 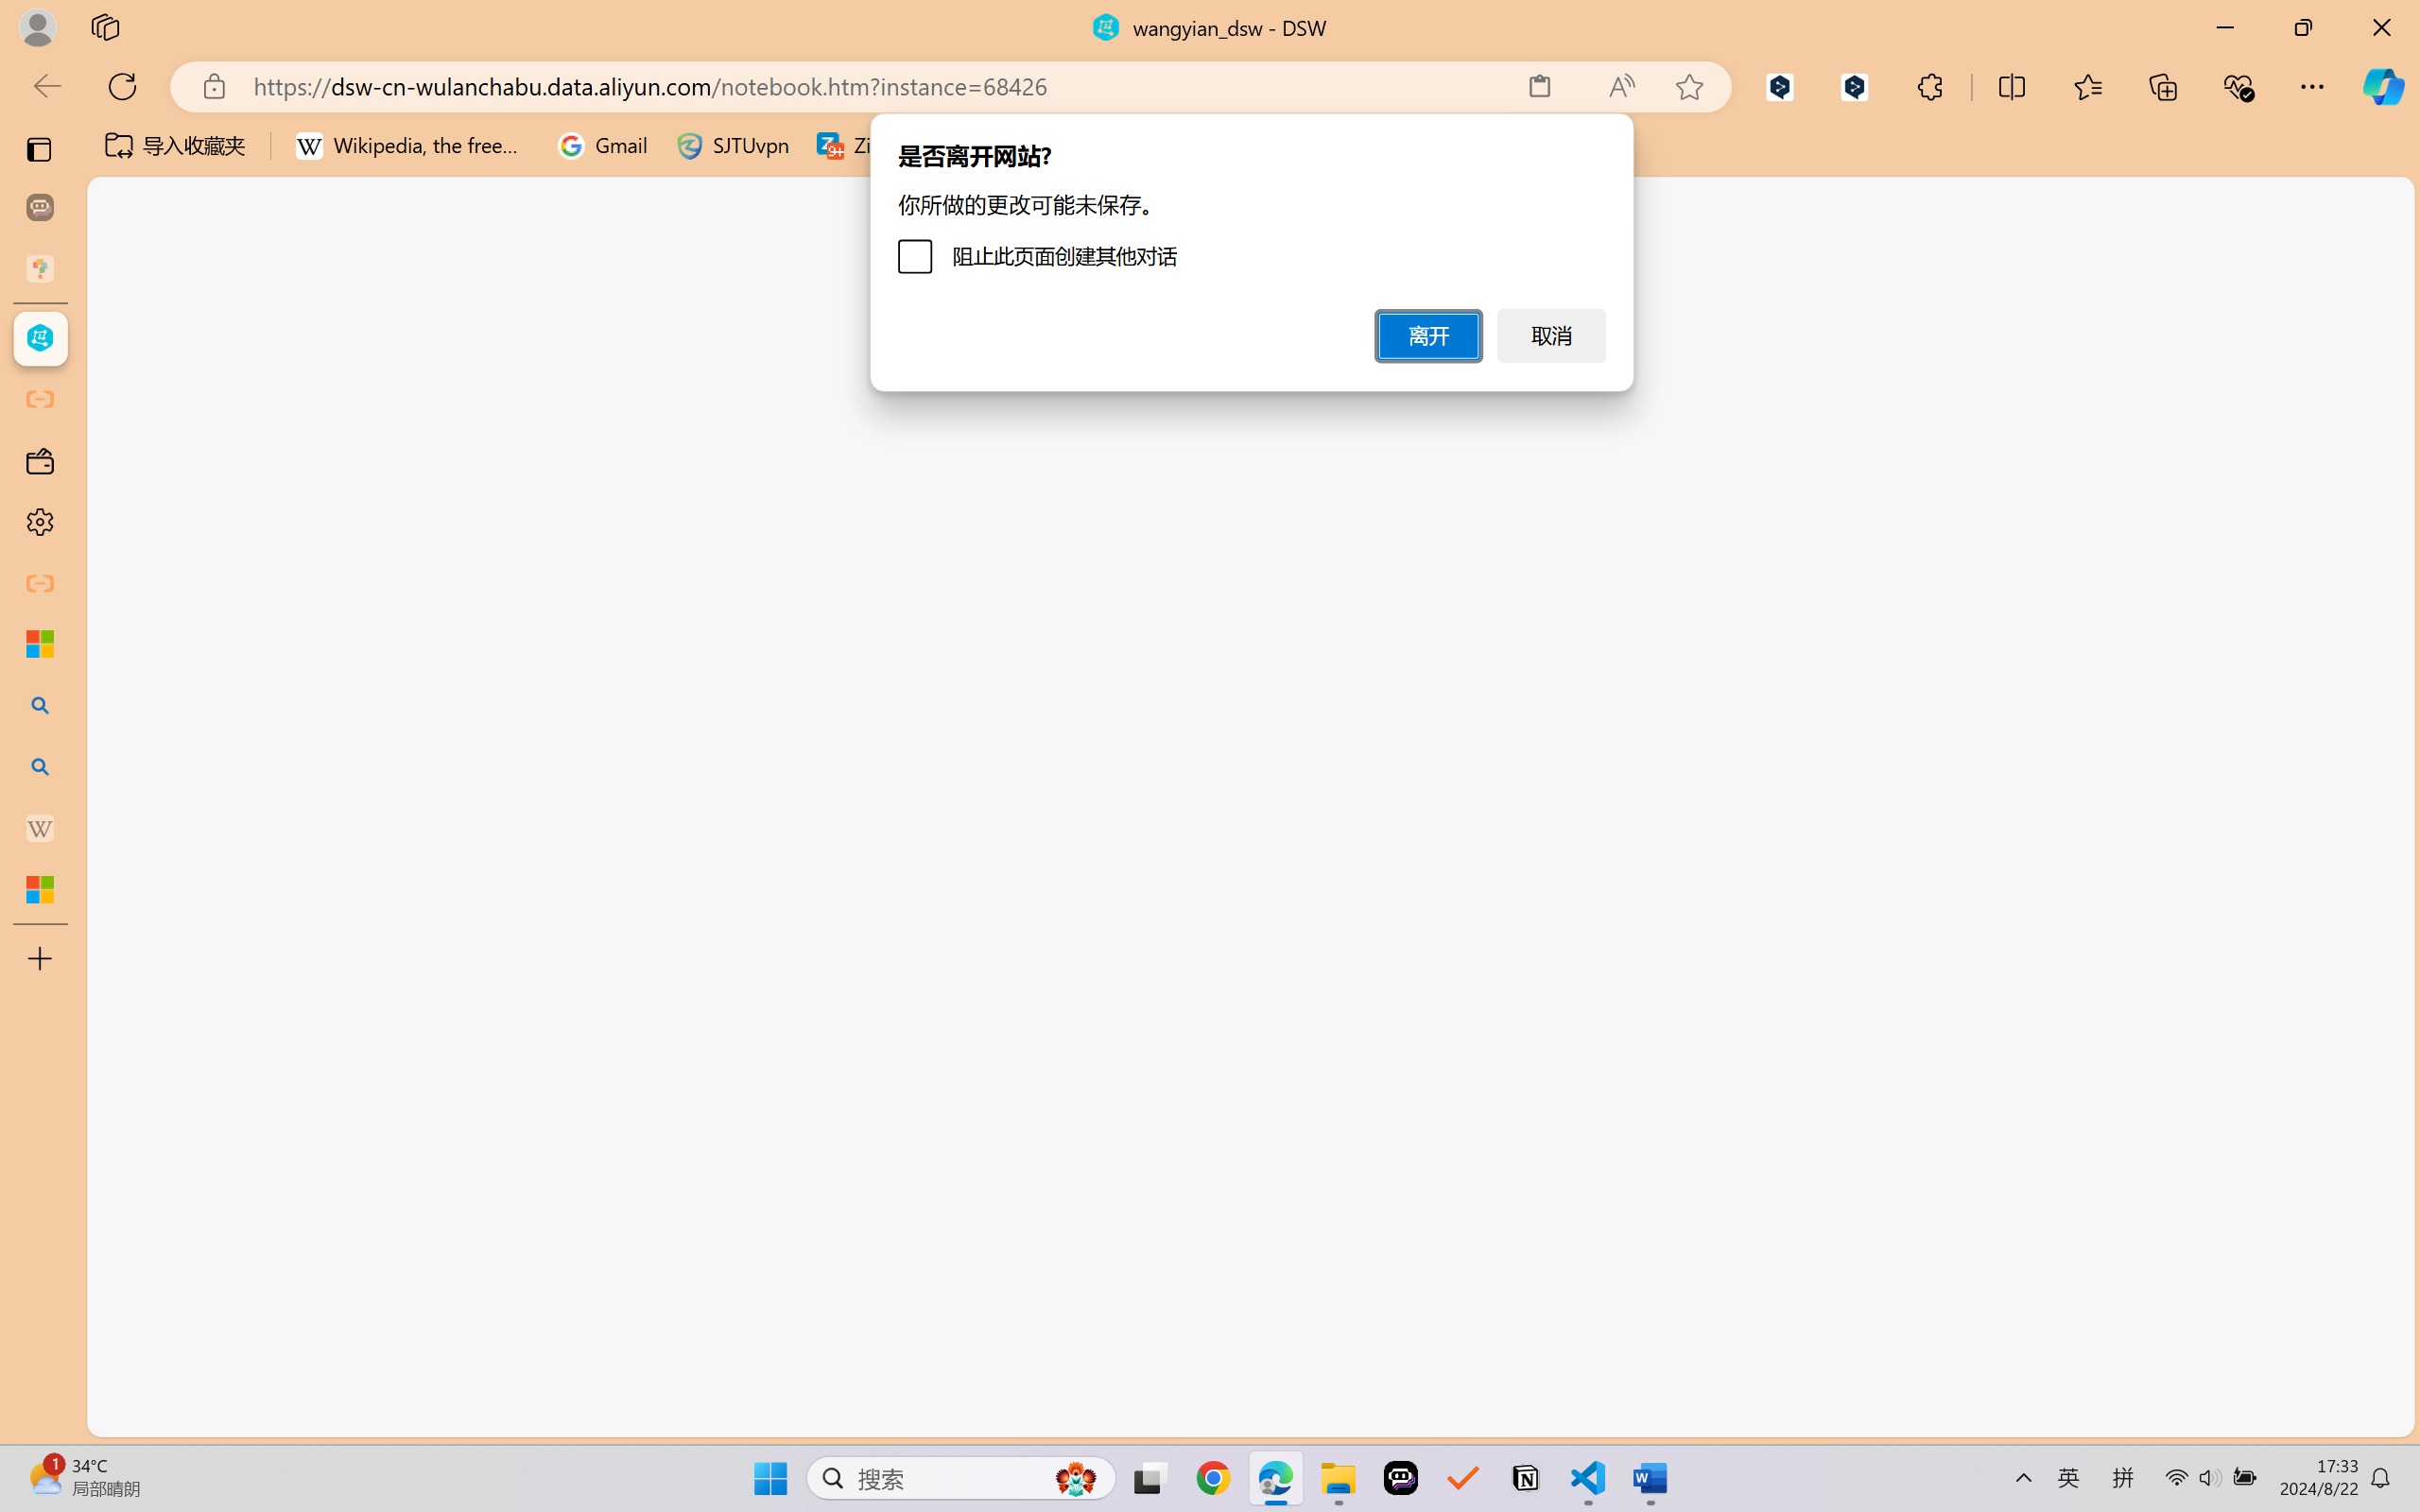 What do you see at coordinates (129, 408) in the screenshot?
I see `Explorer (Ctrl+Shift+E)` at bounding box center [129, 408].